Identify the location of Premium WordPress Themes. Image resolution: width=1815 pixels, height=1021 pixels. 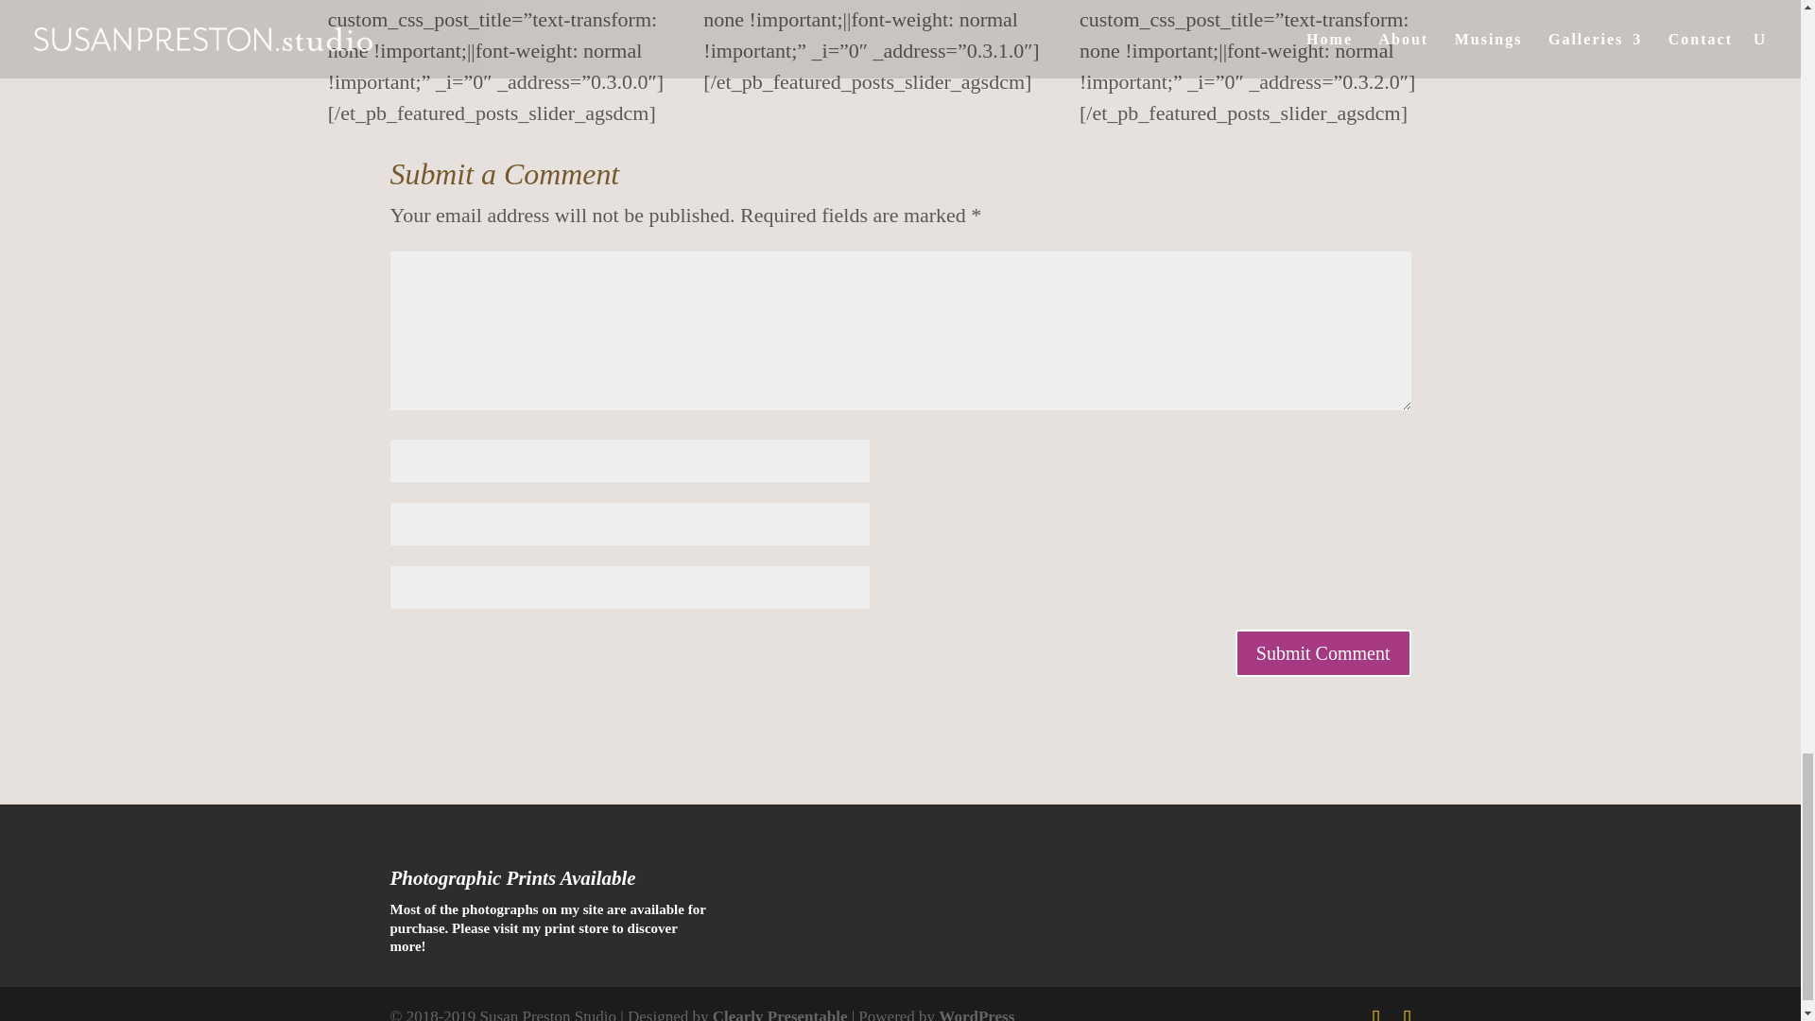
(780, 1013).